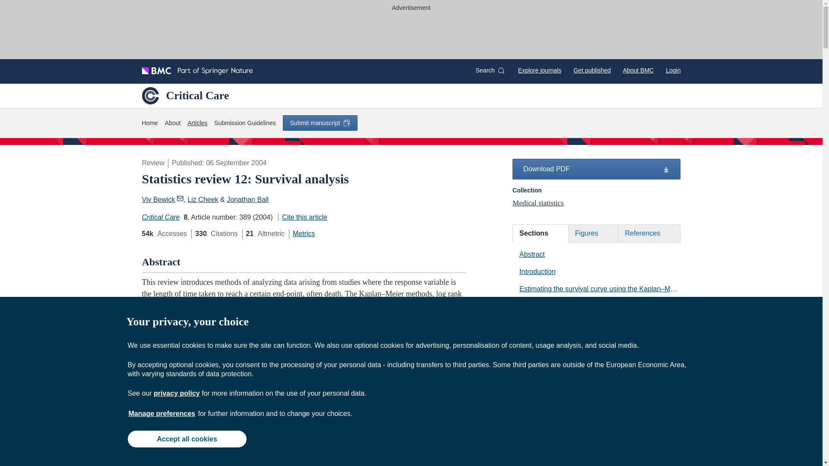 The width and height of the screenshot is (829, 466). I want to click on Home, so click(149, 123).